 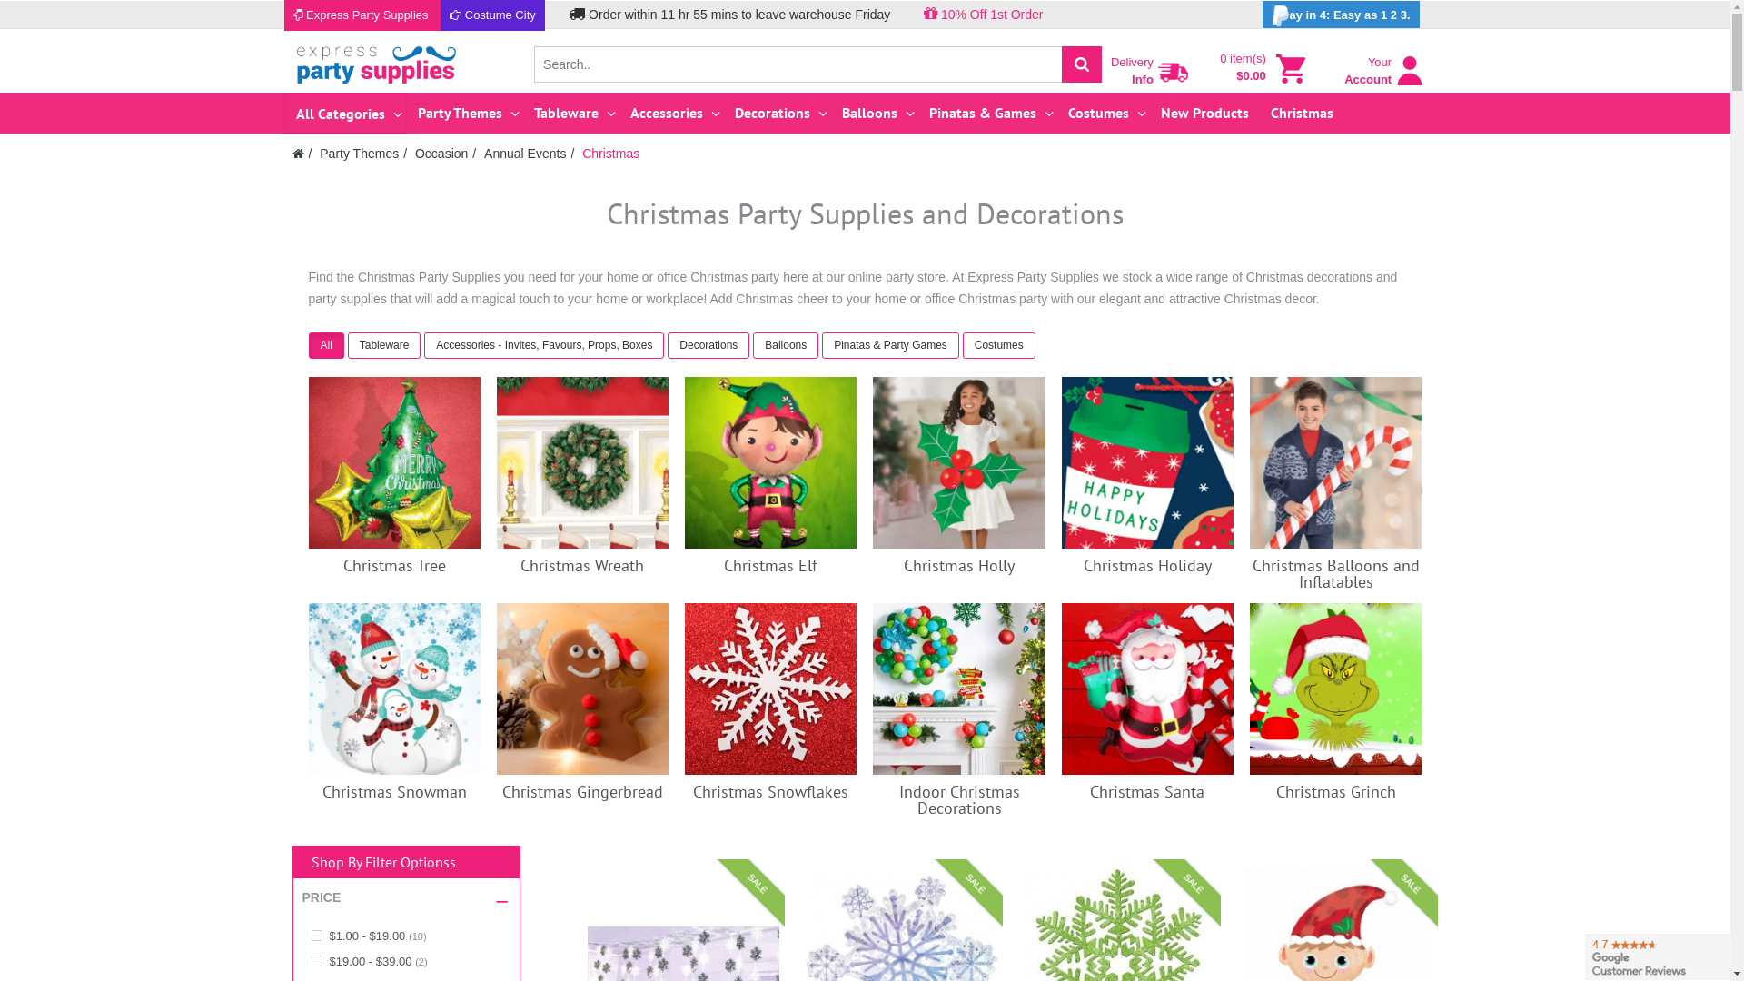 What do you see at coordinates (583, 791) in the screenshot?
I see `Christmas Gingerbread` at bounding box center [583, 791].